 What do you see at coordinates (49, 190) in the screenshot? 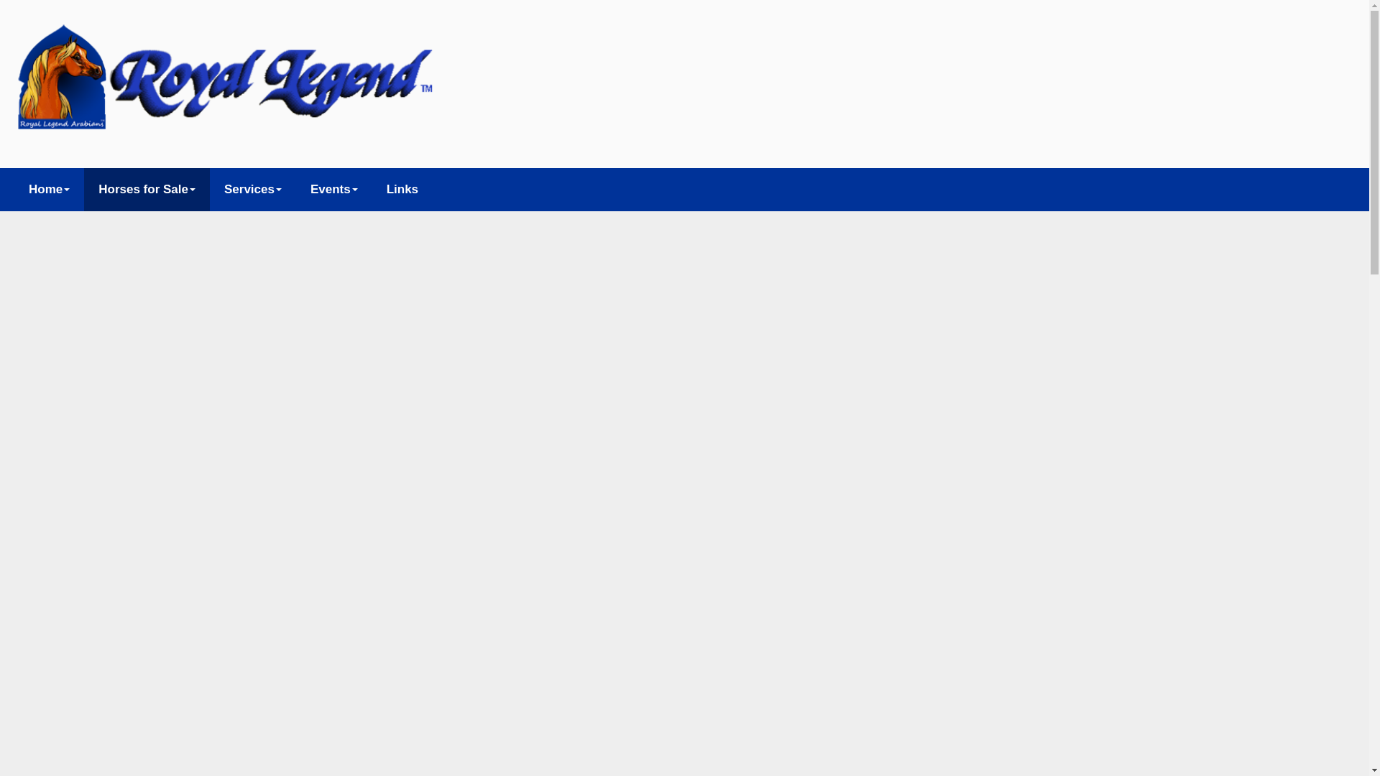
I see `Home` at bounding box center [49, 190].